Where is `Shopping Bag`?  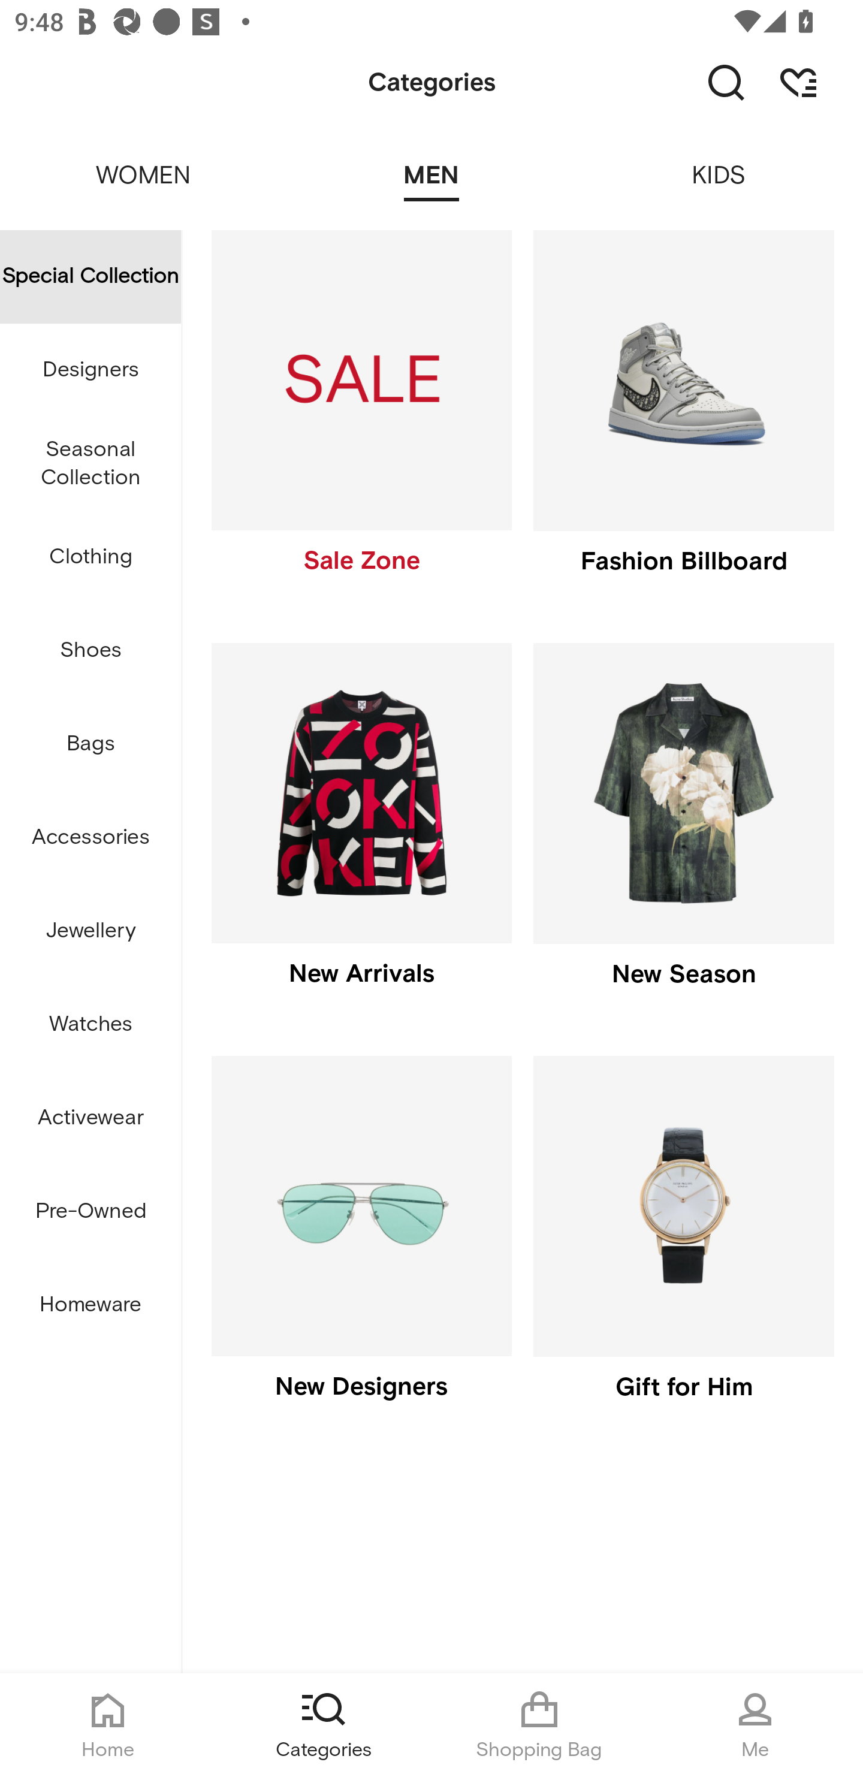 Shopping Bag is located at coordinates (539, 1724).